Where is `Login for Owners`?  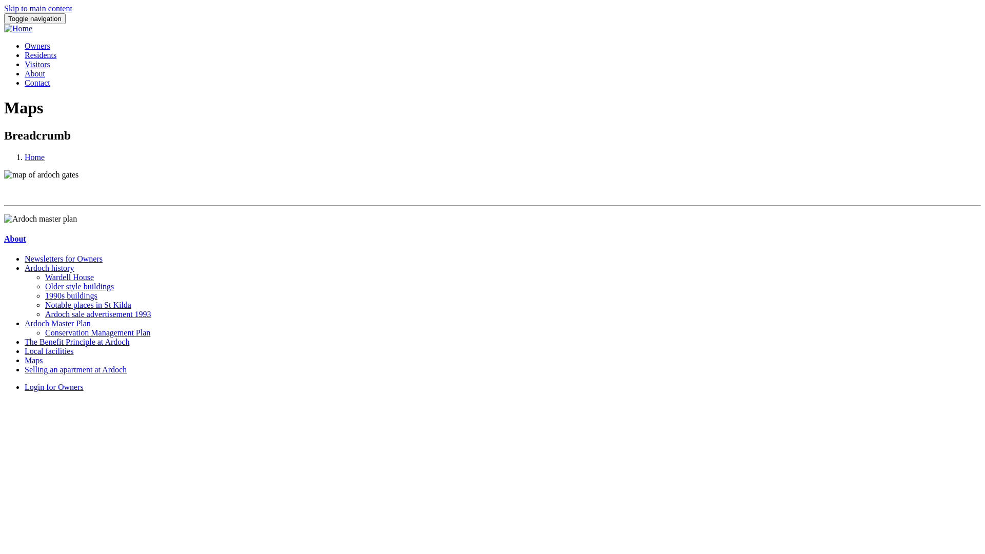 Login for Owners is located at coordinates (54, 387).